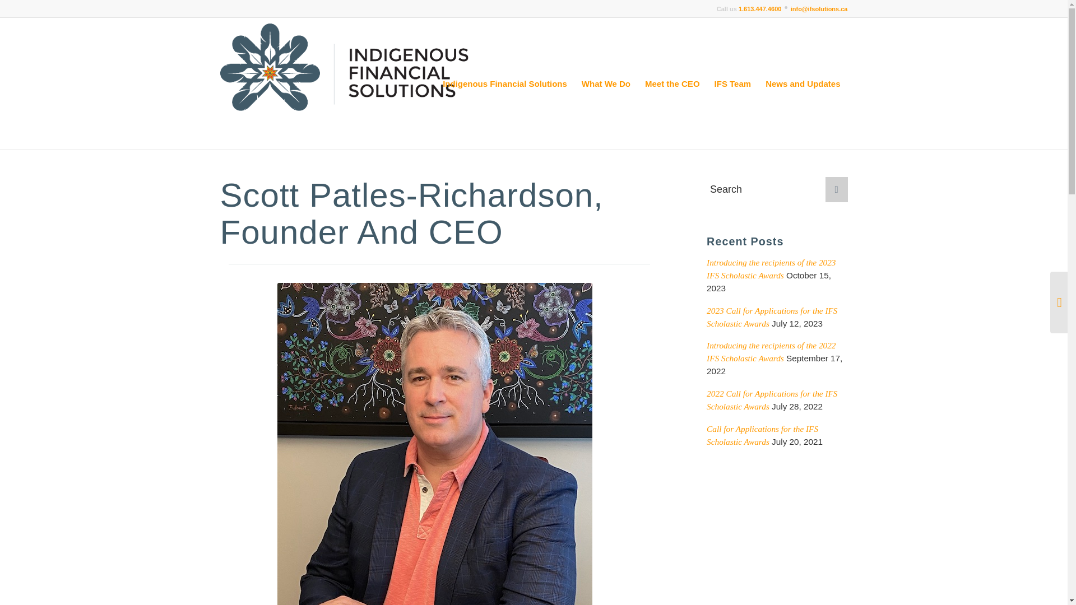 The height and width of the screenshot is (605, 1076). I want to click on Introducing the recipients of the 2023 IFS Scholastic Awards, so click(771, 269).